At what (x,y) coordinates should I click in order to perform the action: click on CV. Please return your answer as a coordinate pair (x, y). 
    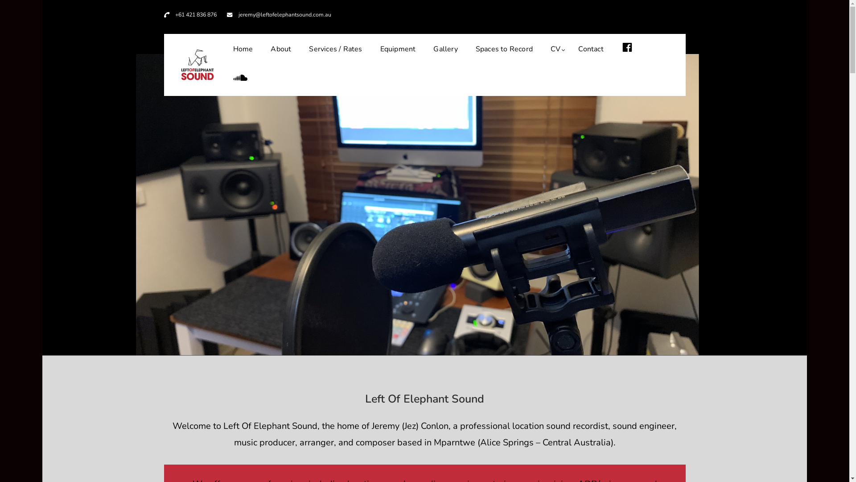
    Looking at the image, I should click on (556, 50).